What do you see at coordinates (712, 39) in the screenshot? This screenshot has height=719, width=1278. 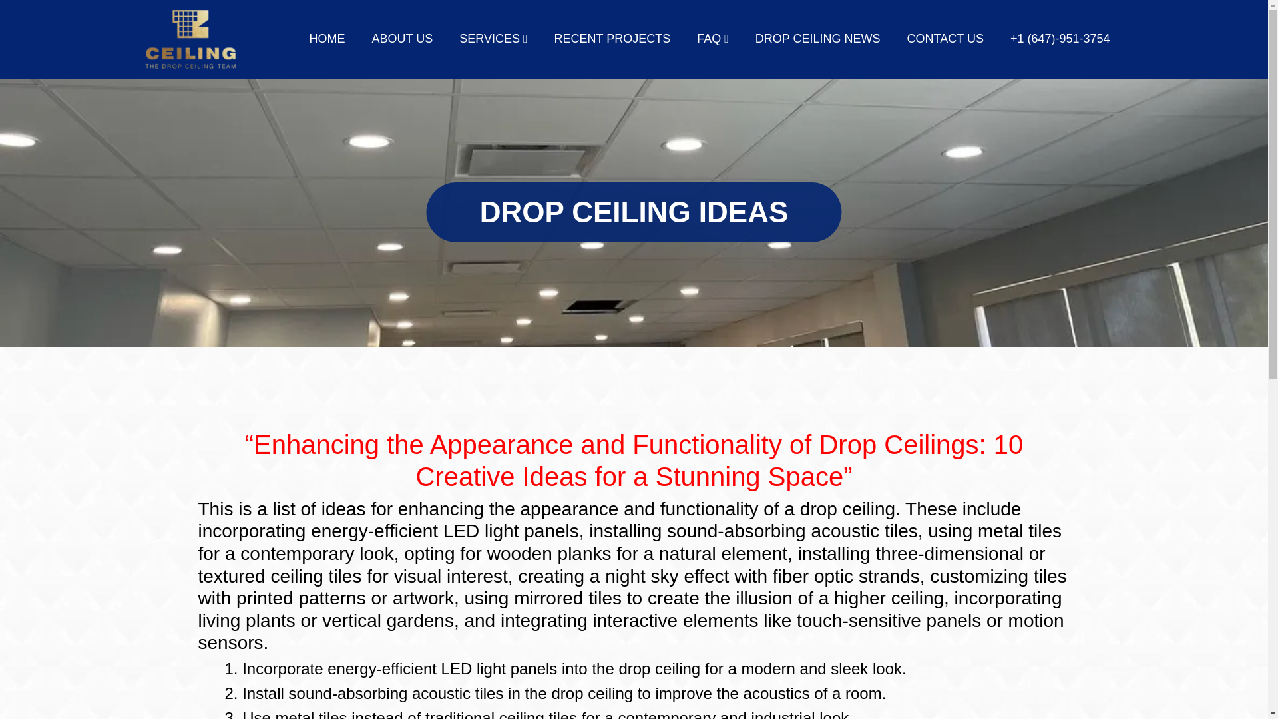 I see `FAQ` at bounding box center [712, 39].